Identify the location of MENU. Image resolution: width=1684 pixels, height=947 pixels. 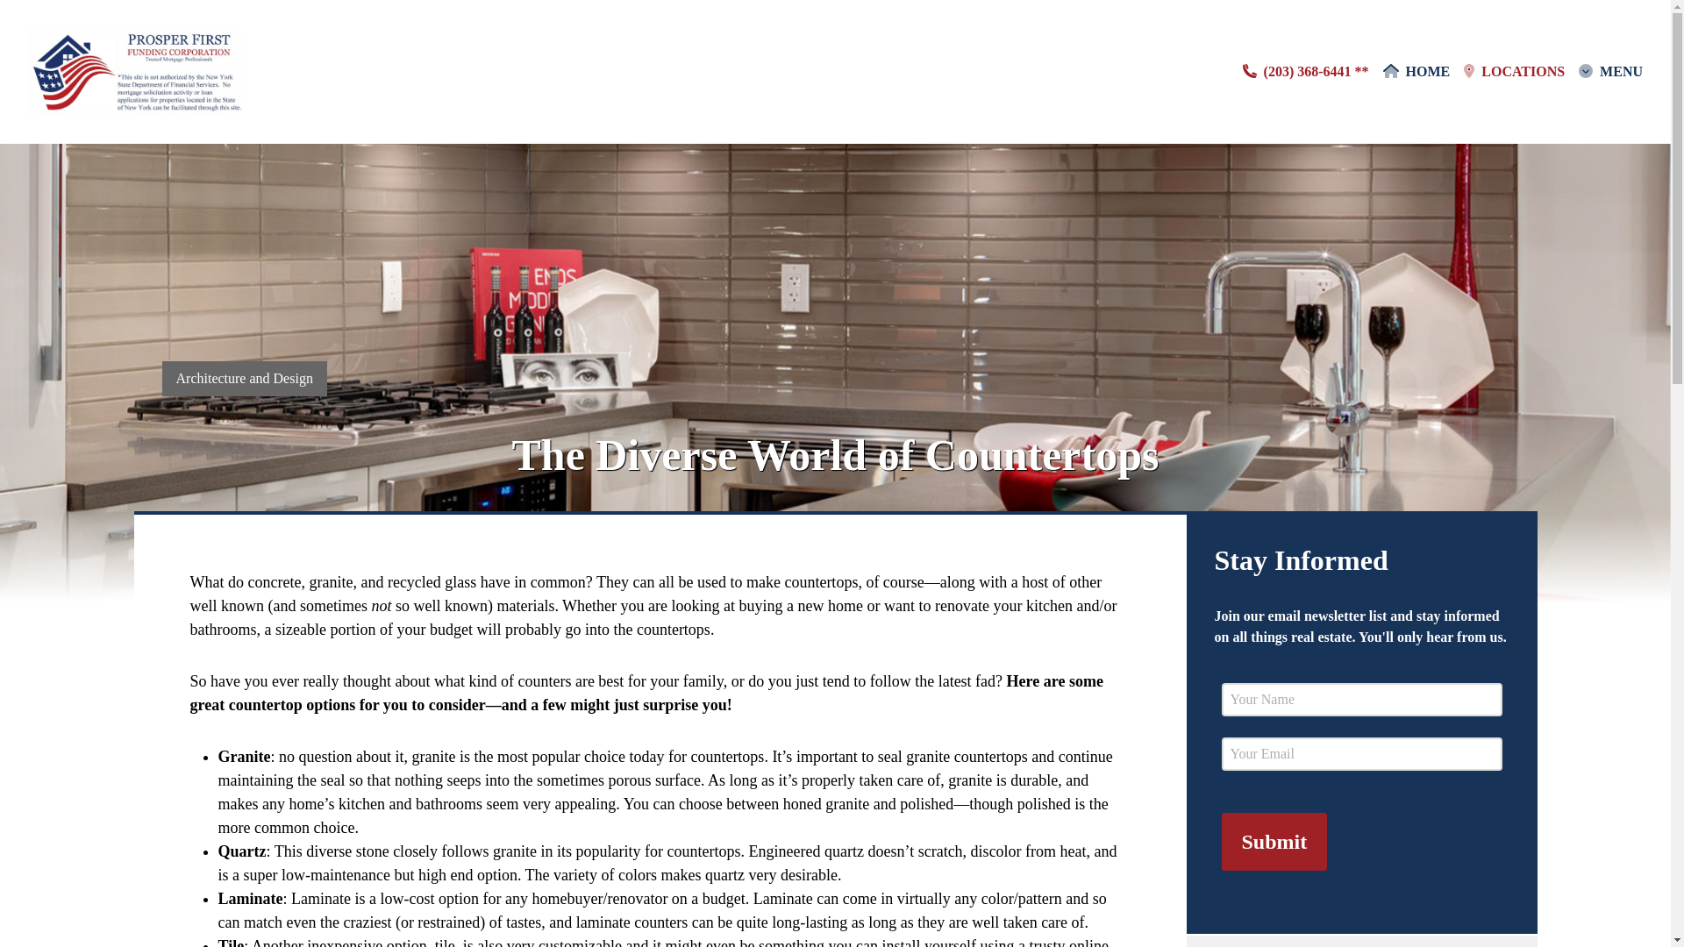
(1610, 72).